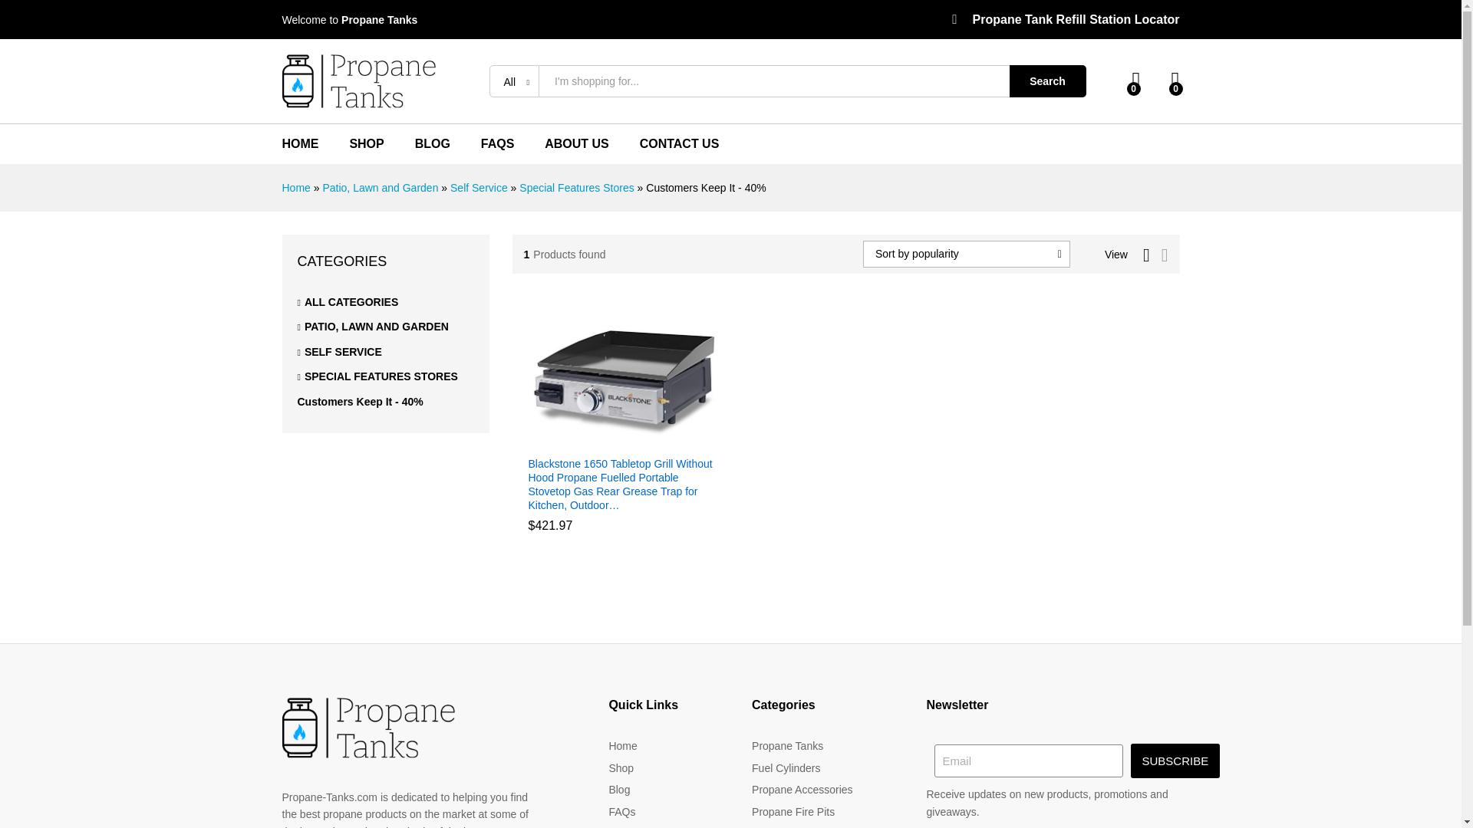  What do you see at coordinates (377, 376) in the screenshot?
I see `SPECIAL FEATURES STORES` at bounding box center [377, 376].